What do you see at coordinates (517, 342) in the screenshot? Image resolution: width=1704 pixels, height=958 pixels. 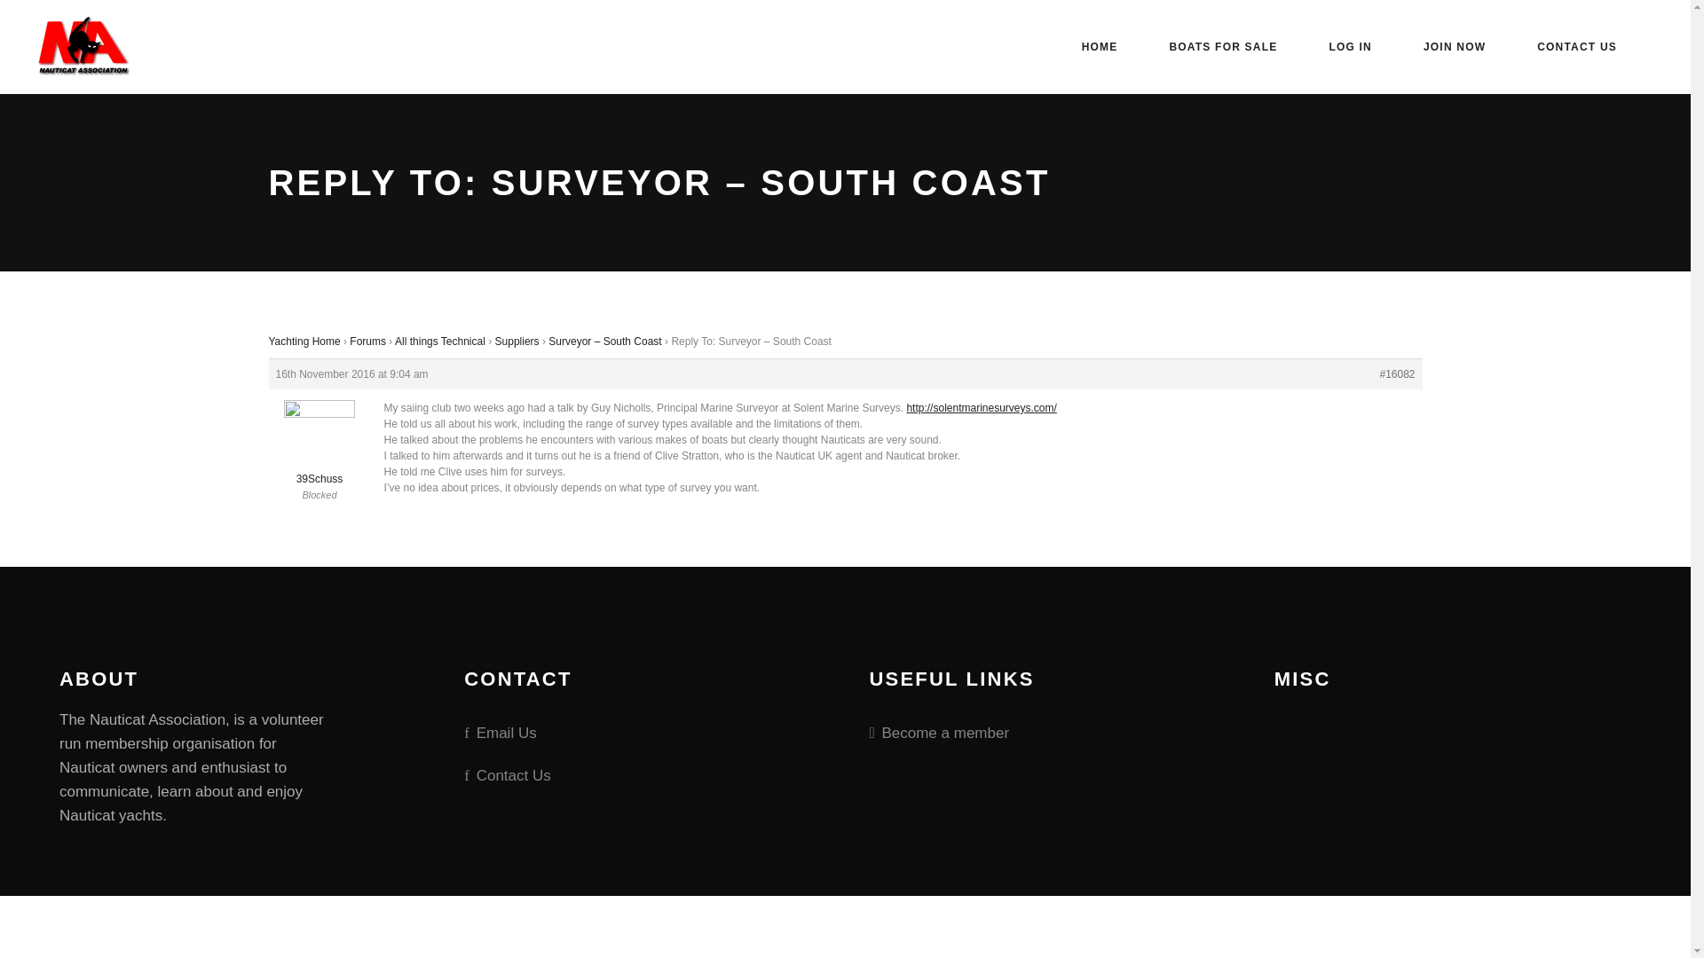 I see `Suppliers` at bounding box center [517, 342].